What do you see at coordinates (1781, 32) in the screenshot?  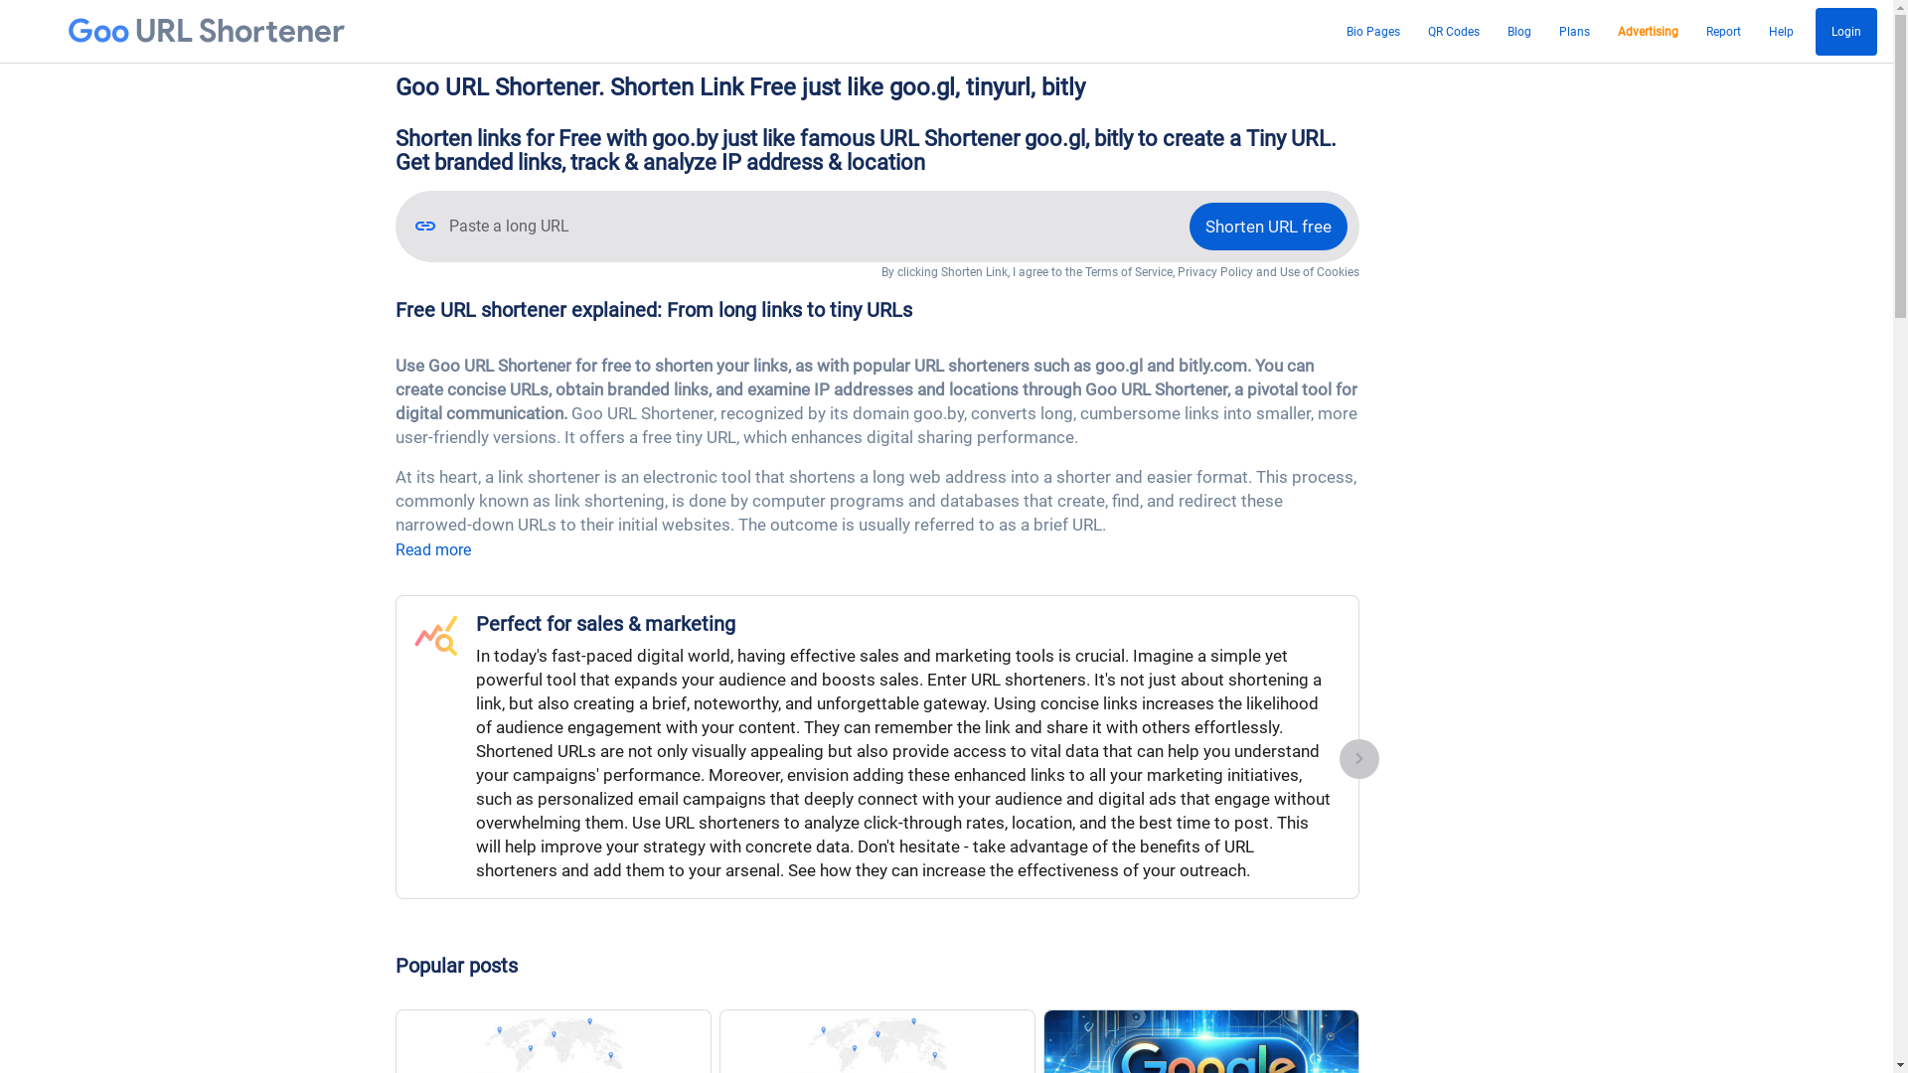 I see `Help` at bounding box center [1781, 32].